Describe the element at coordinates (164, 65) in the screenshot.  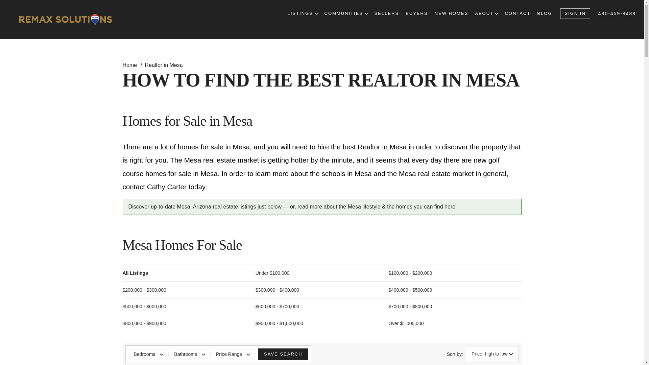
I see `Realtor in Mesa` at that location.